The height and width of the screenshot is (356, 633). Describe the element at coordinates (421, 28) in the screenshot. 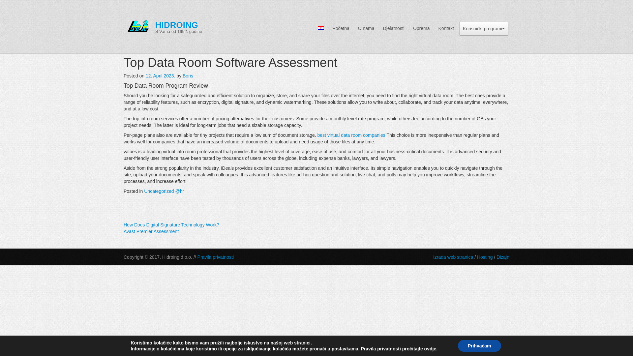

I see `Oprema` at that location.